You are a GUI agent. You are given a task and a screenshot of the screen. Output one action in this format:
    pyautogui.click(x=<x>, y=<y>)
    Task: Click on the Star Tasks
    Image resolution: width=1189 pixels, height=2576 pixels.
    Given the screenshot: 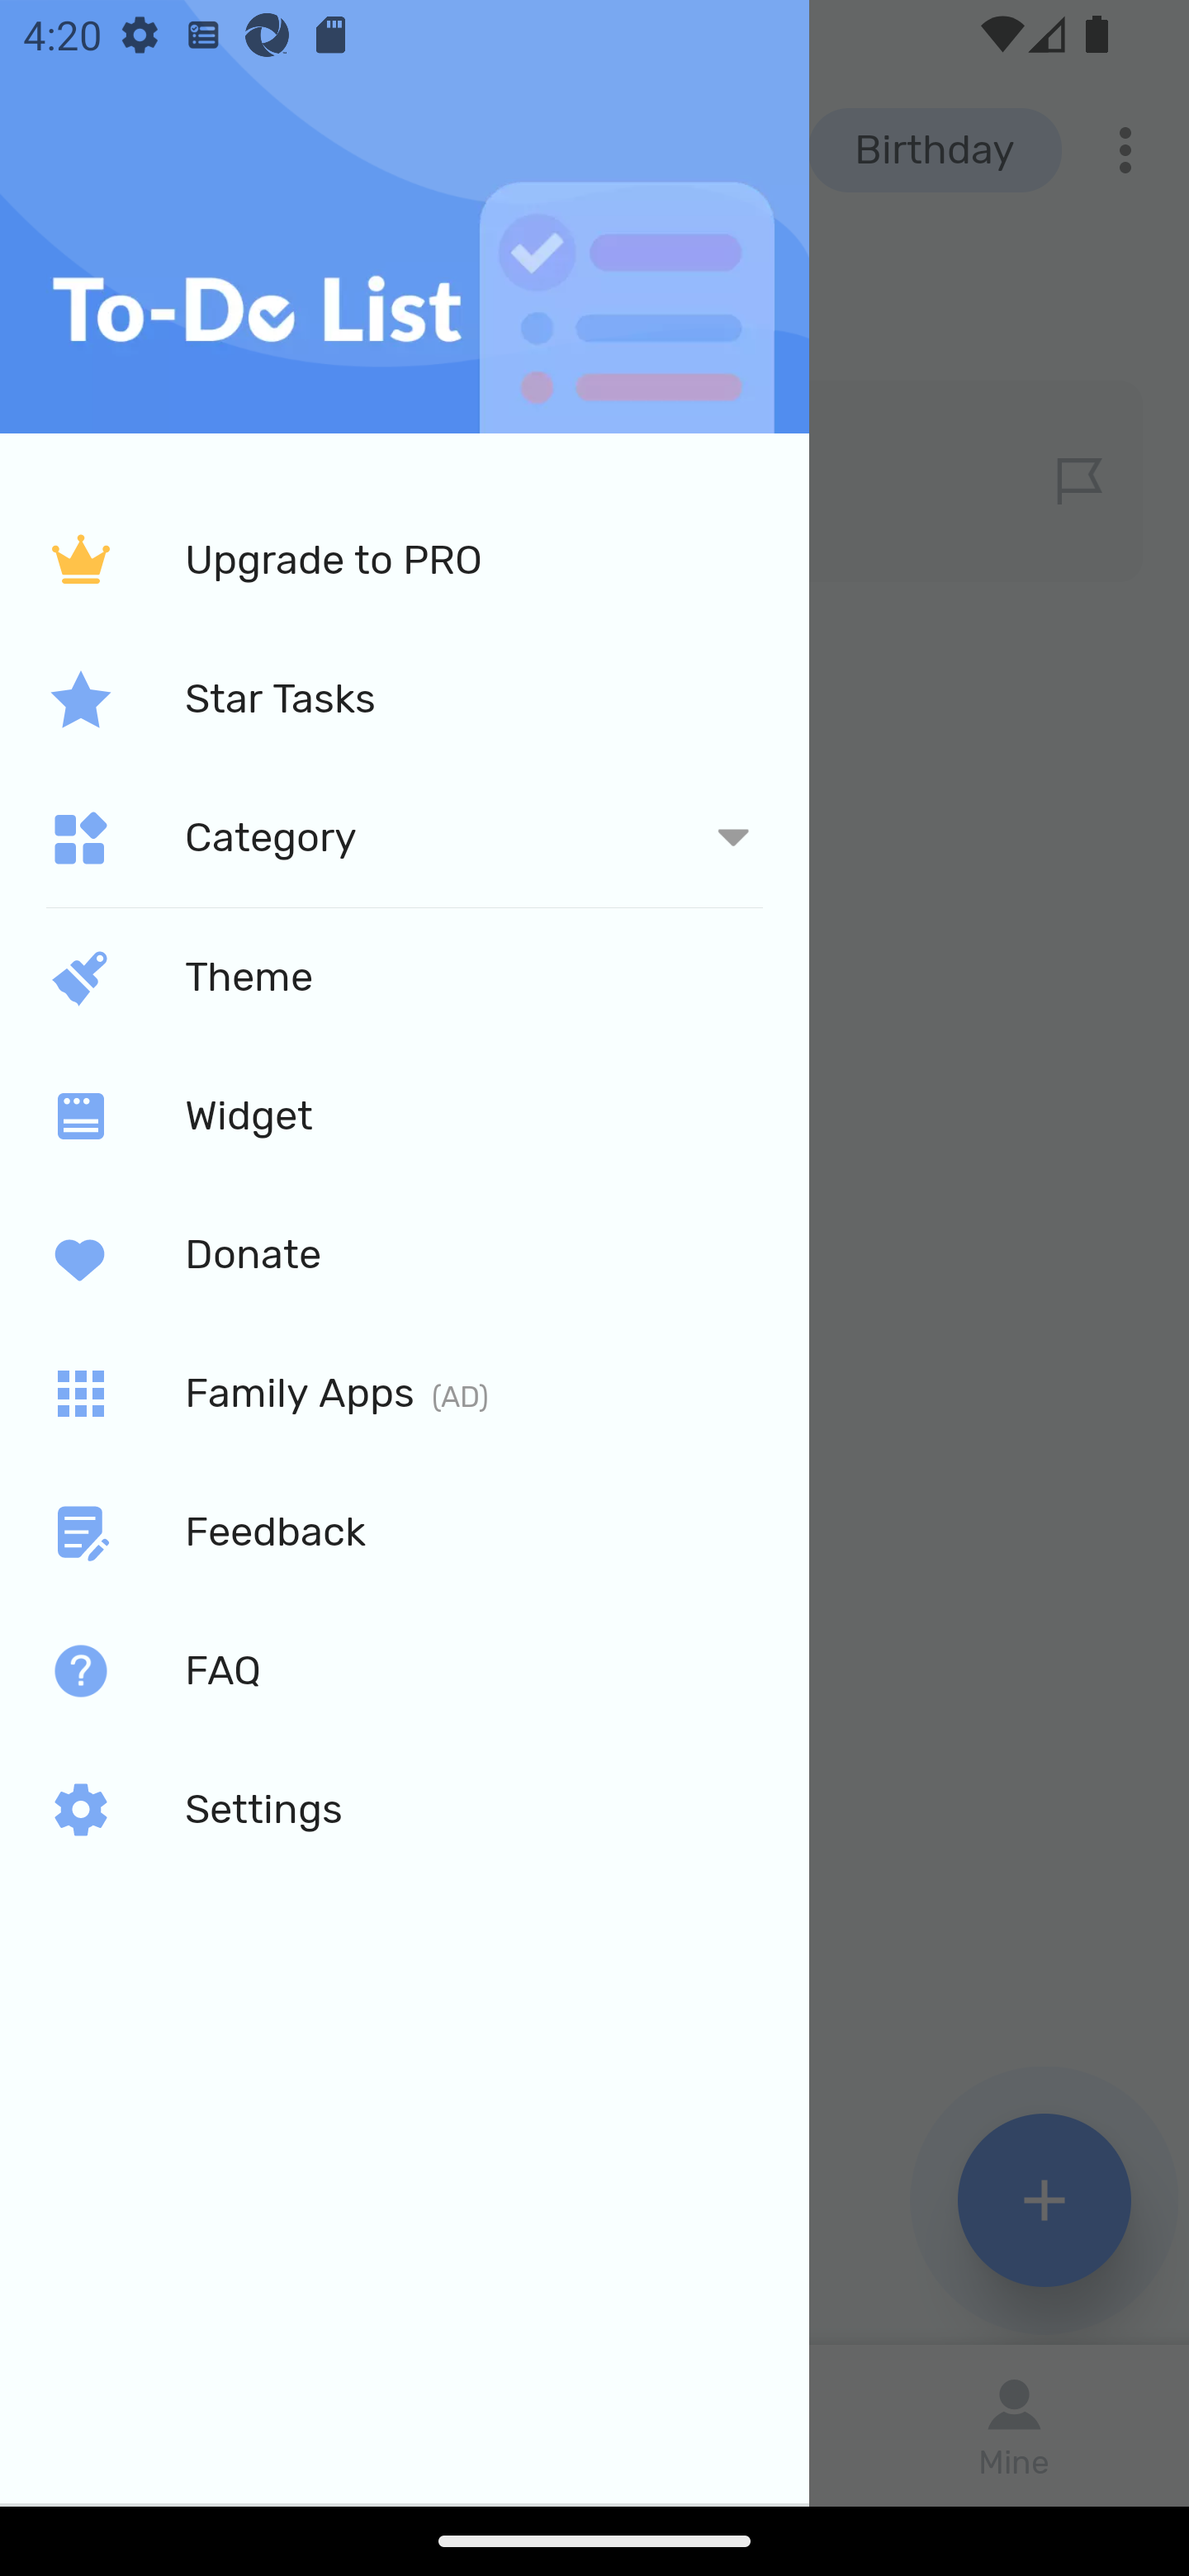 What is the action you would take?
    pyautogui.click(x=405, y=698)
    